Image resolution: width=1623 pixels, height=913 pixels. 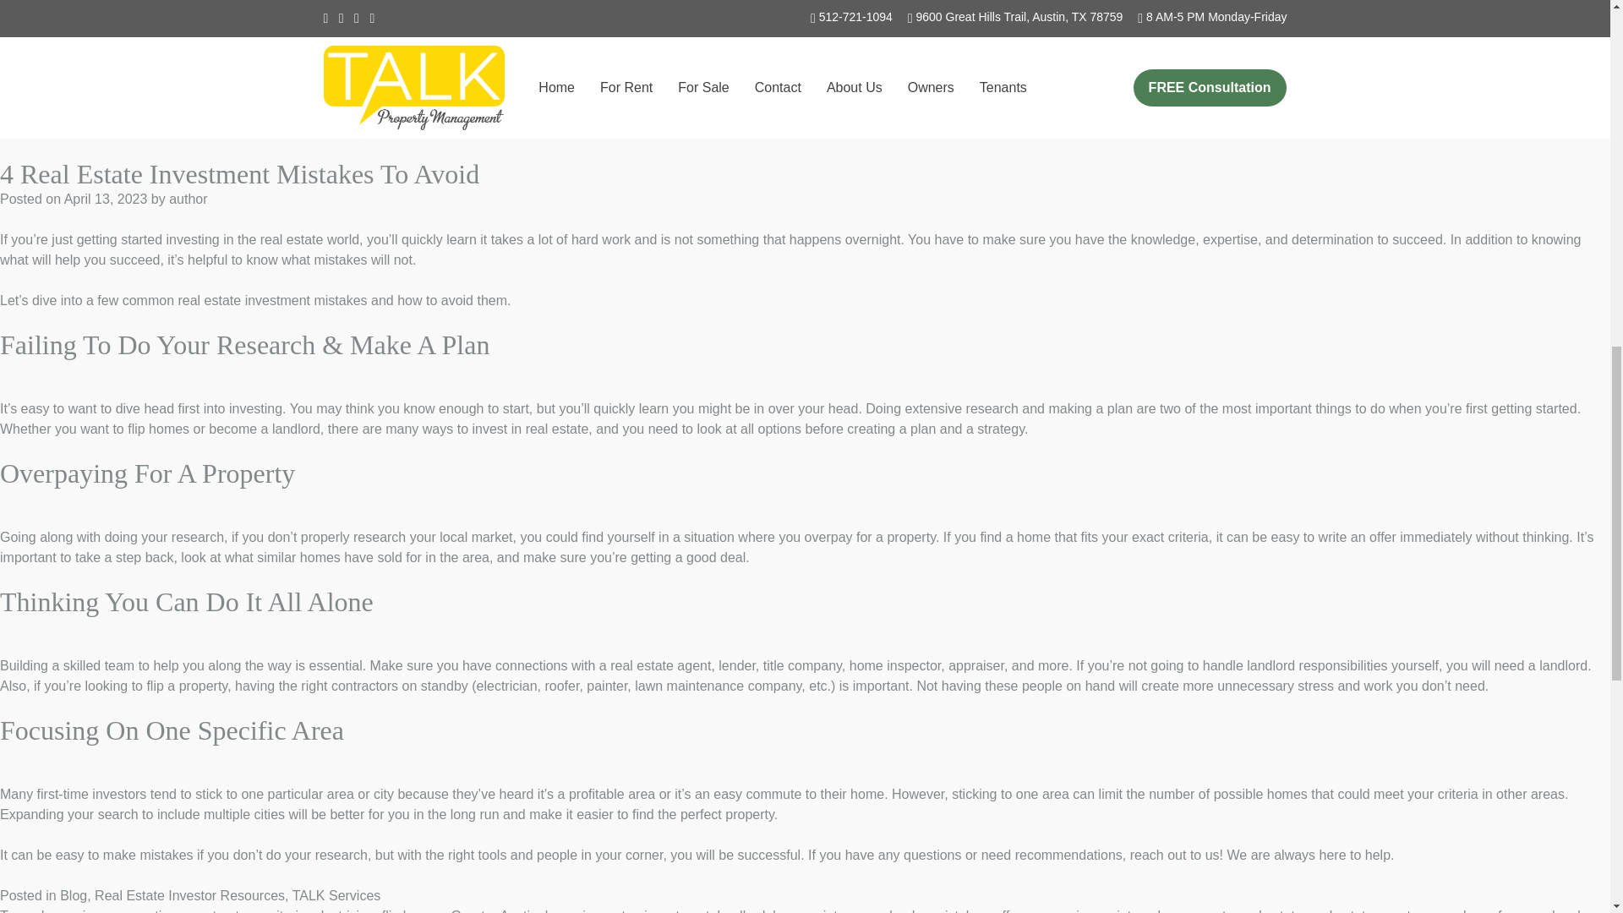 What do you see at coordinates (184, 90) in the screenshot?
I see `clear budget` at bounding box center [184, 90].